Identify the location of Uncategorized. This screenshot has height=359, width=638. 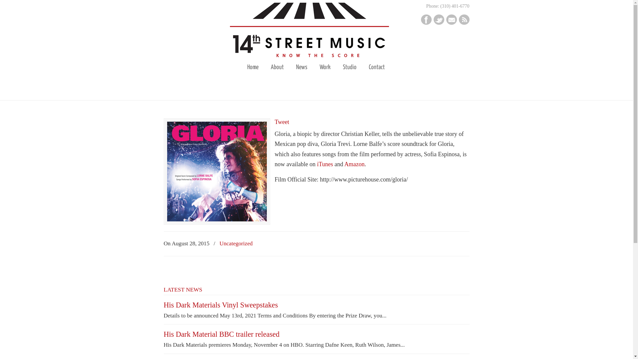
(236, 243).